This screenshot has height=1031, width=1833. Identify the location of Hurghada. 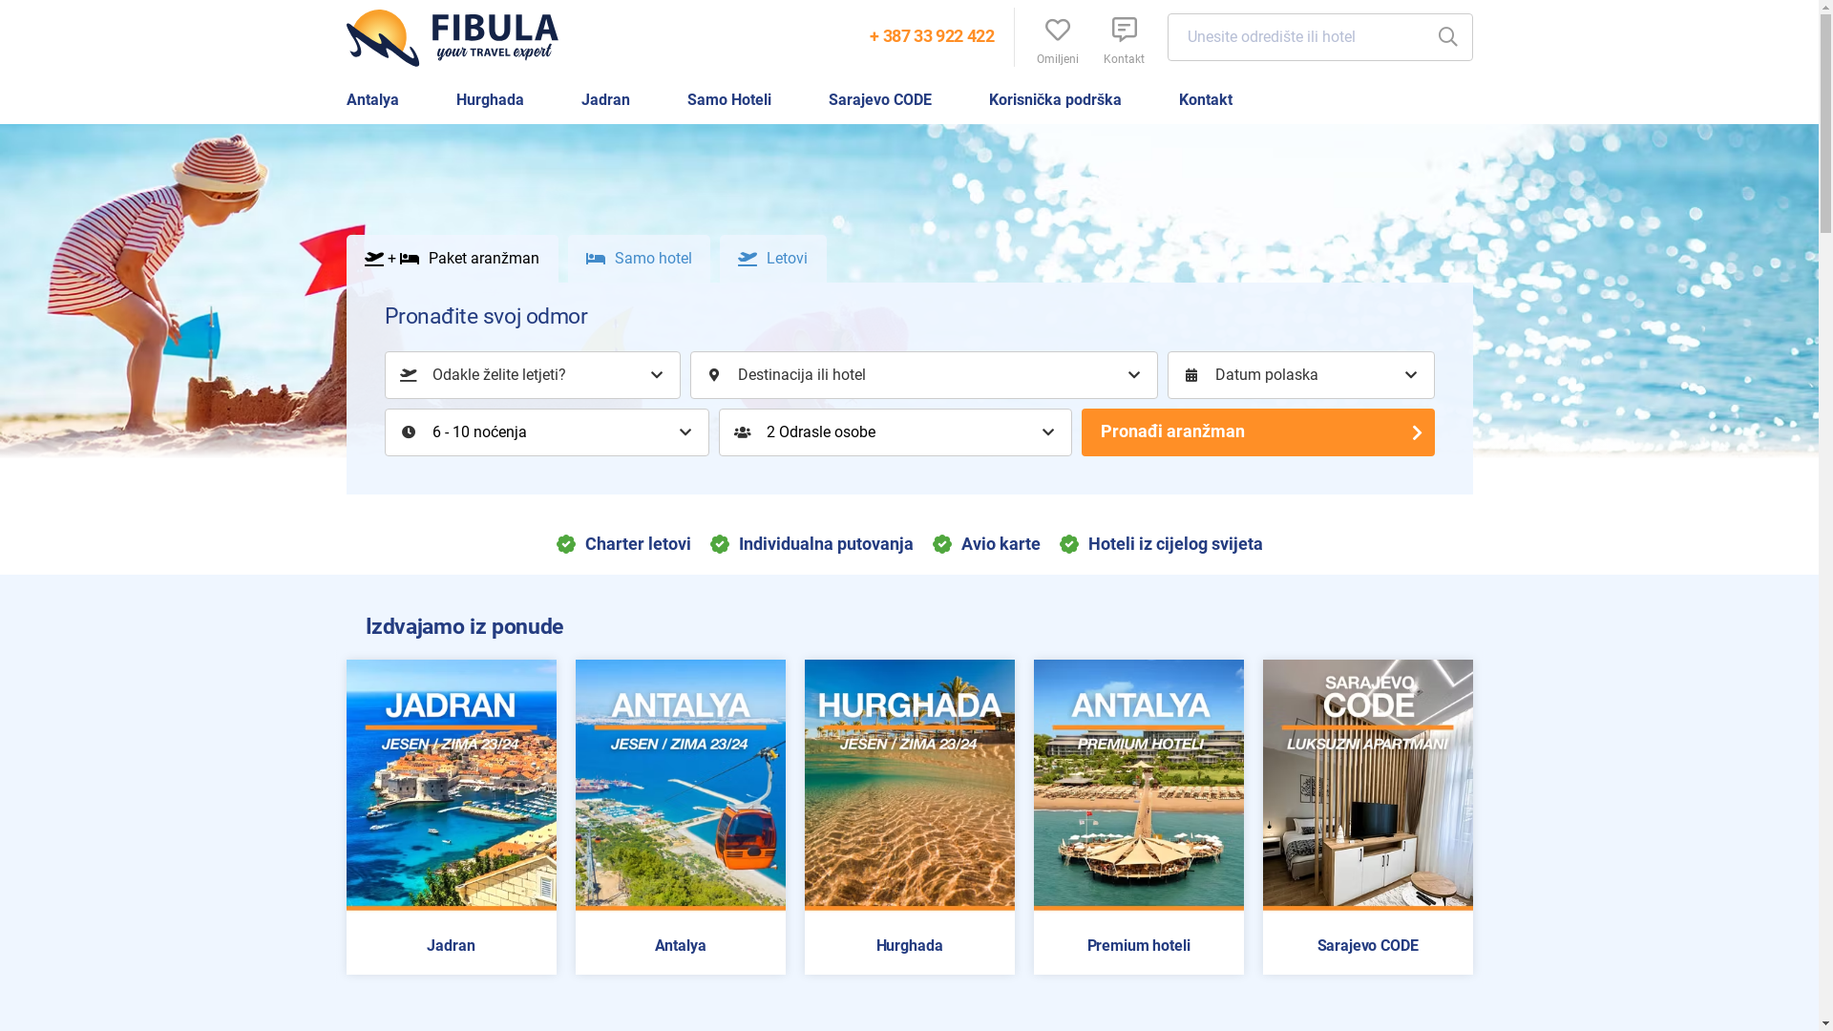
(909, 946).